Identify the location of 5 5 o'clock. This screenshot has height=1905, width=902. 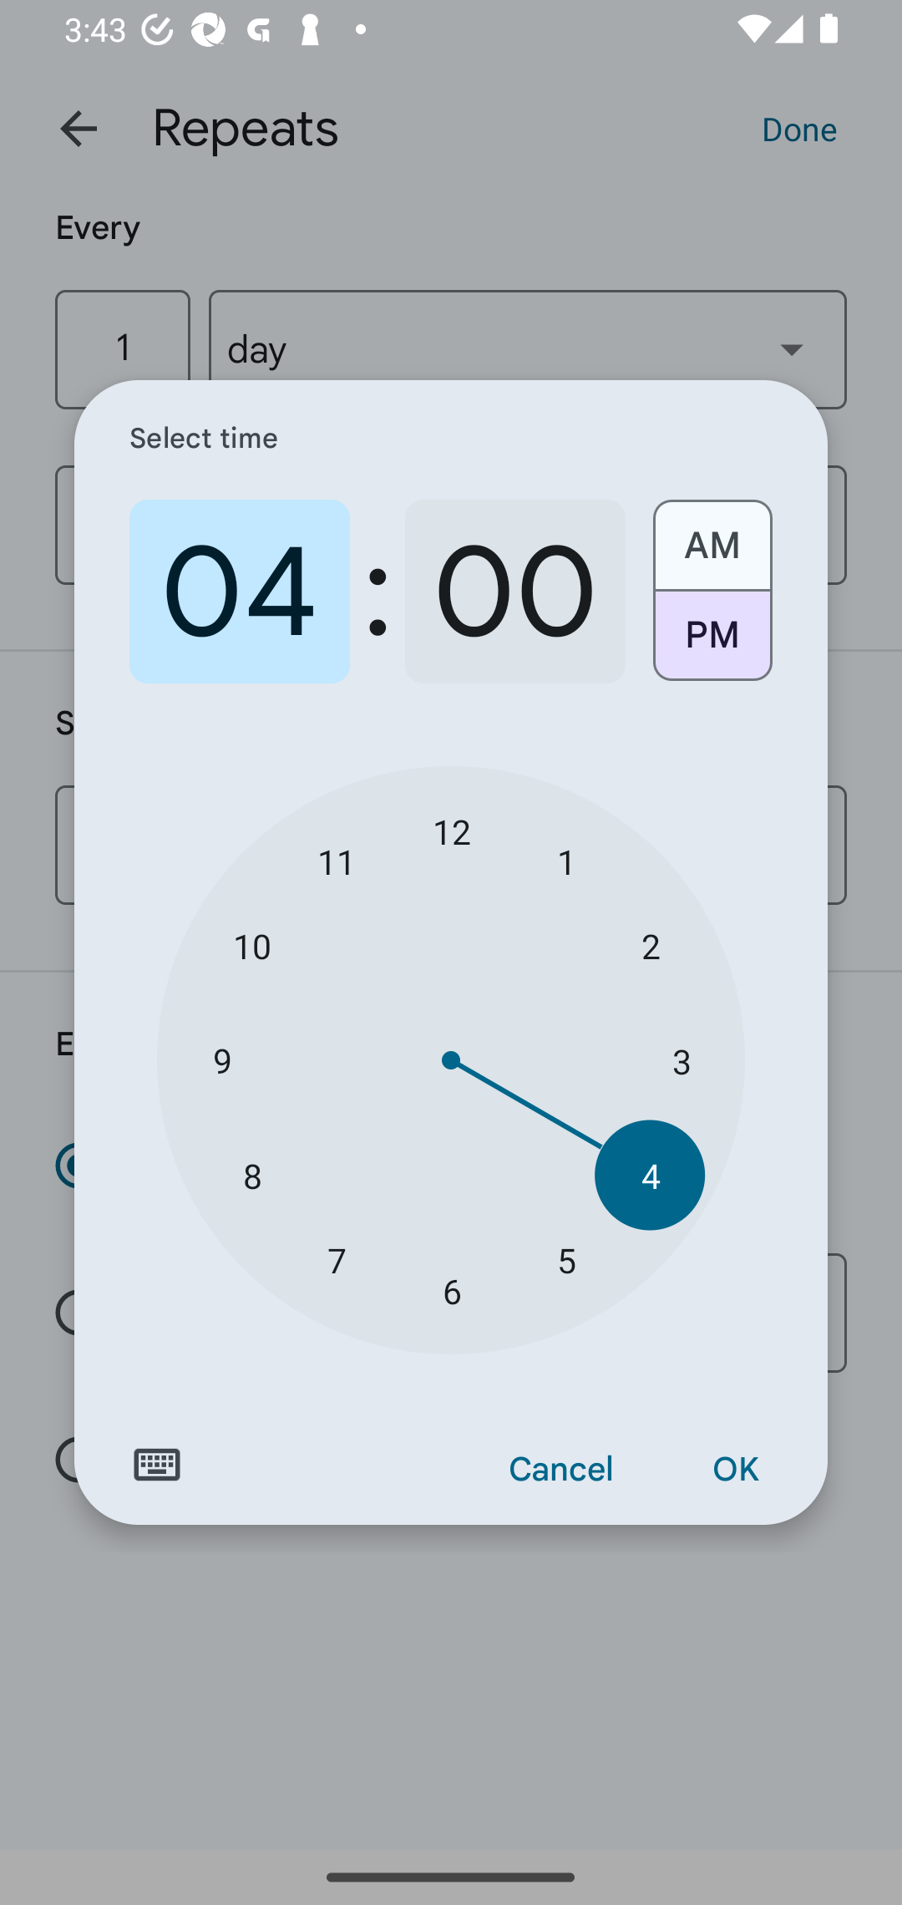
(566, 1258).